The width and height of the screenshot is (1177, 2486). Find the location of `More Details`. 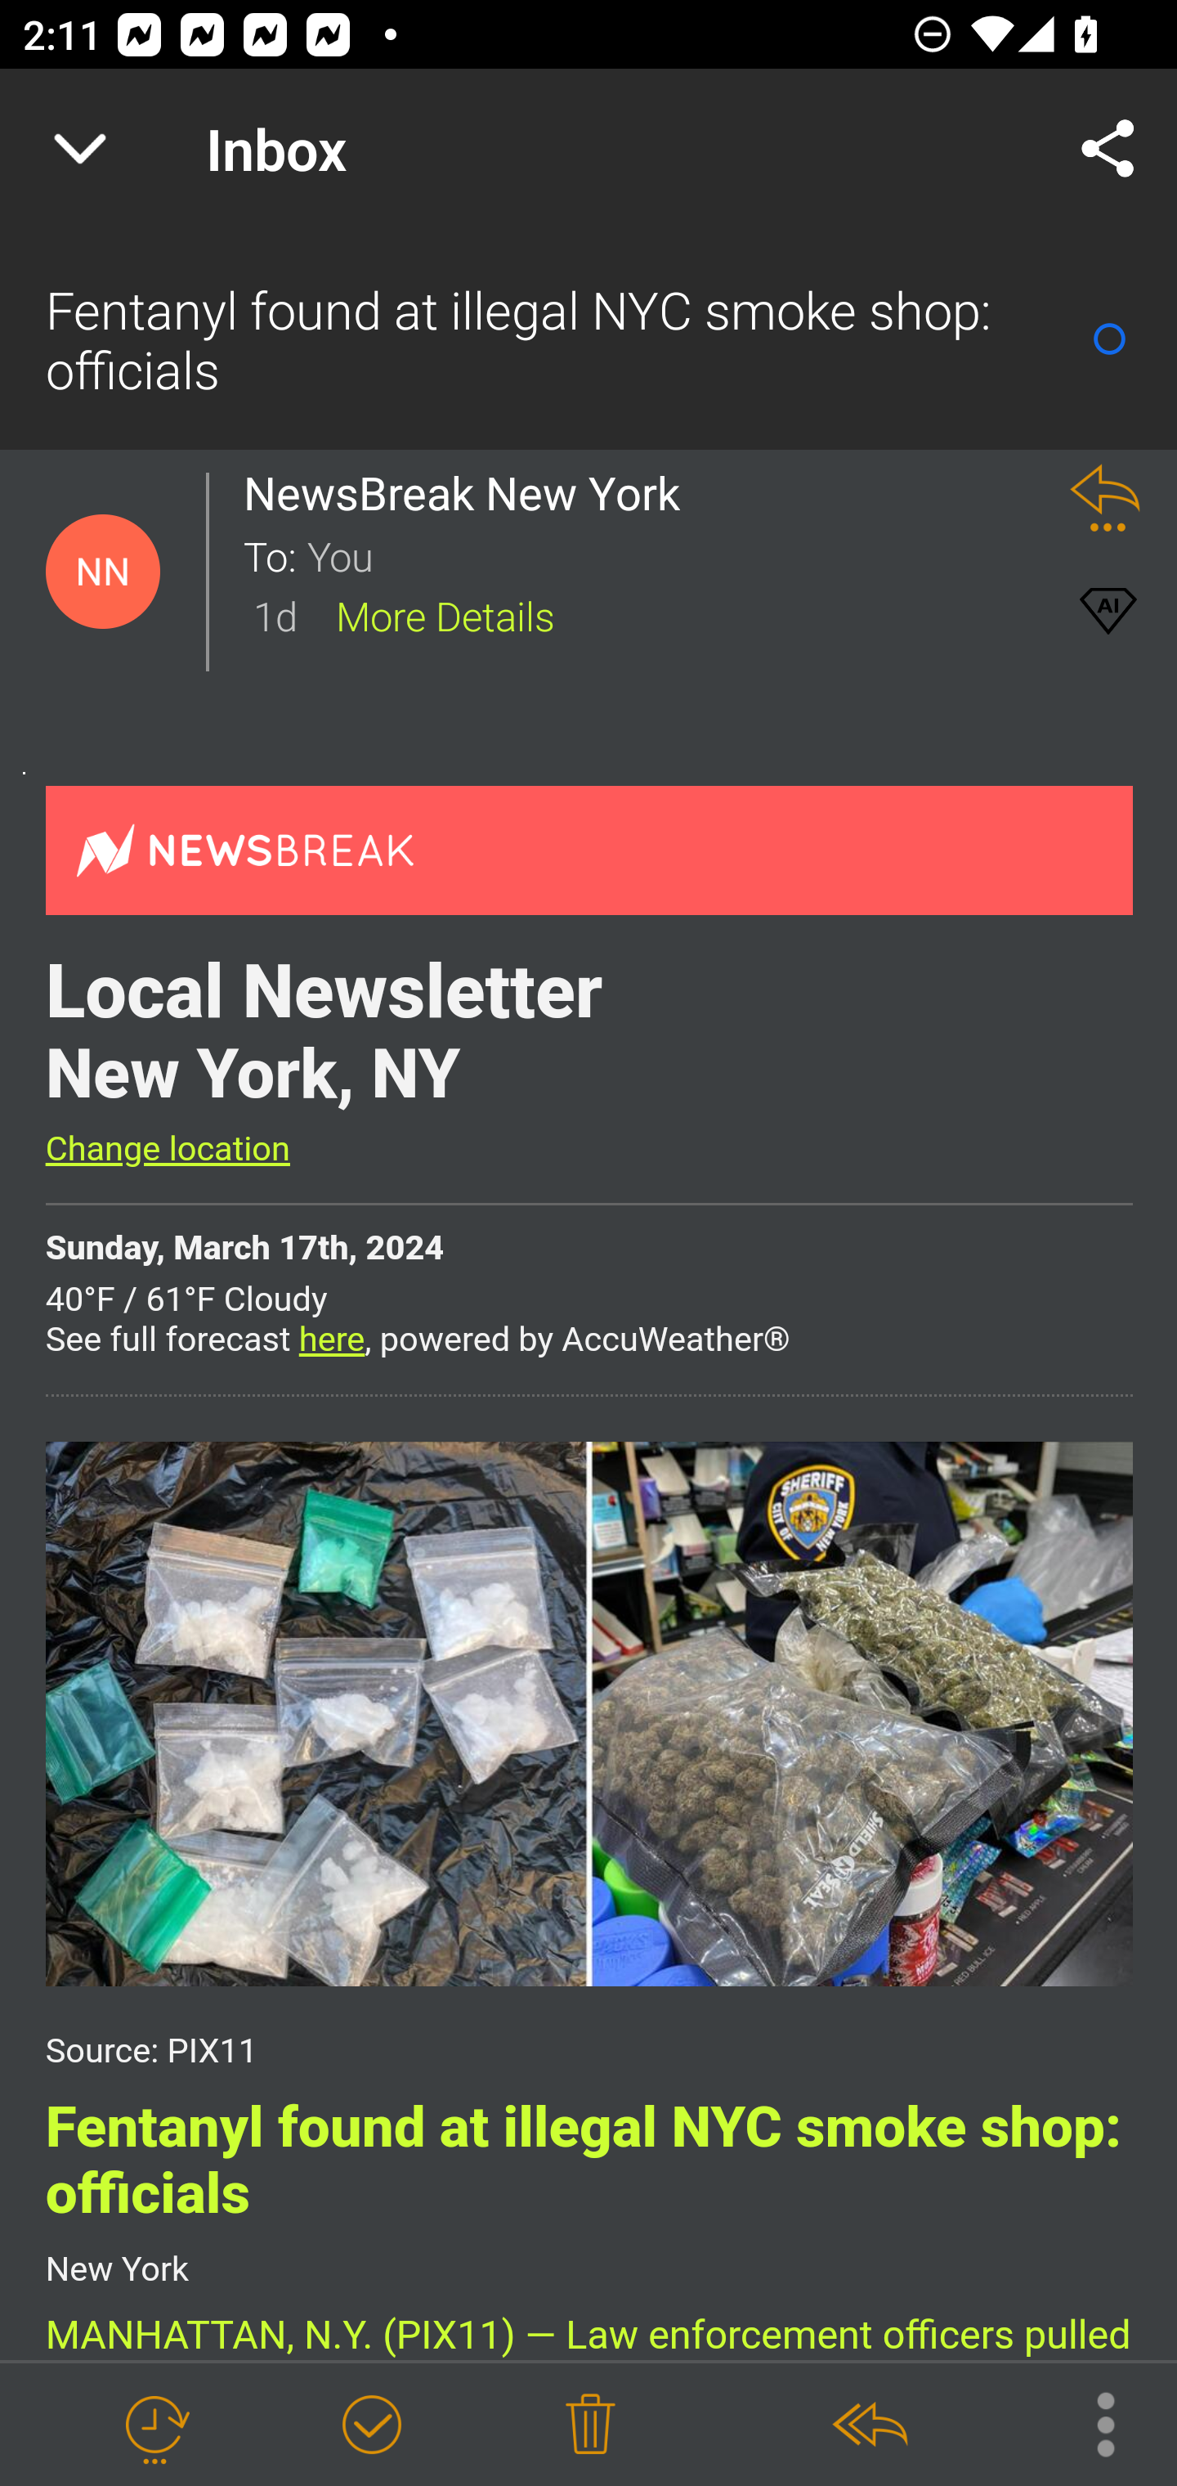

More Details is located at coordinates (445, 613).